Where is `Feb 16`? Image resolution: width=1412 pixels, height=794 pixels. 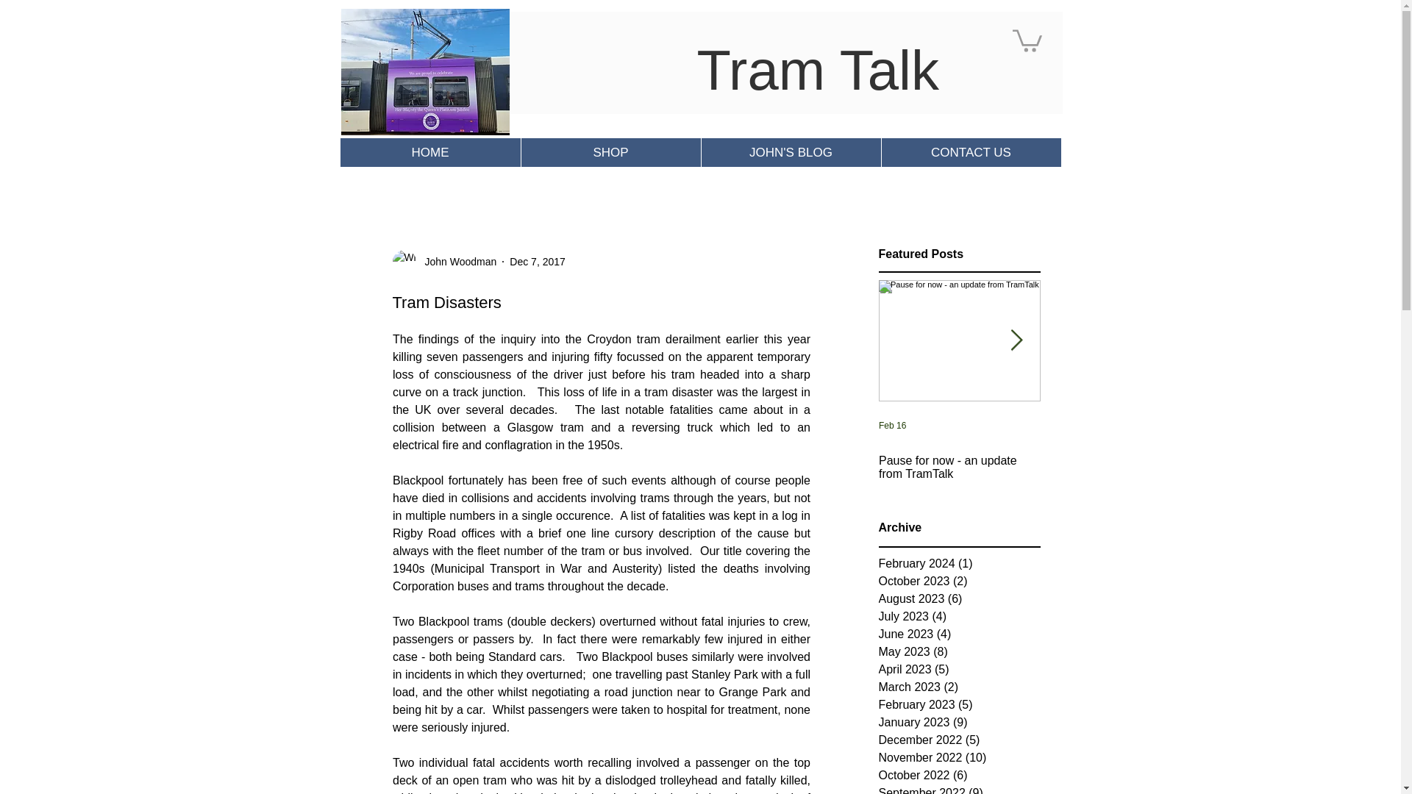
Feb 16 is located at coordinates (891, 426).